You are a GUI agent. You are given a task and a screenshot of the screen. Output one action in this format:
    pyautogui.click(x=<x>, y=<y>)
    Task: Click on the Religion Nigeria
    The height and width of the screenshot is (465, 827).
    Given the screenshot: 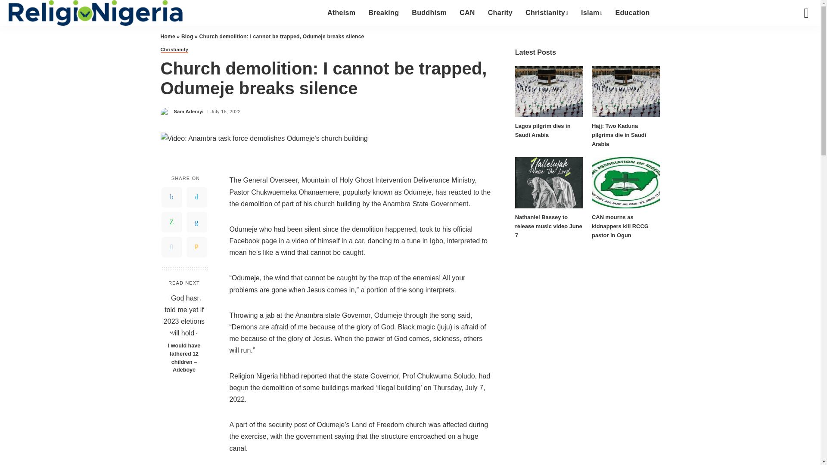 What is the action you would take?
    pyautogui.click(x=96, y=13)
    